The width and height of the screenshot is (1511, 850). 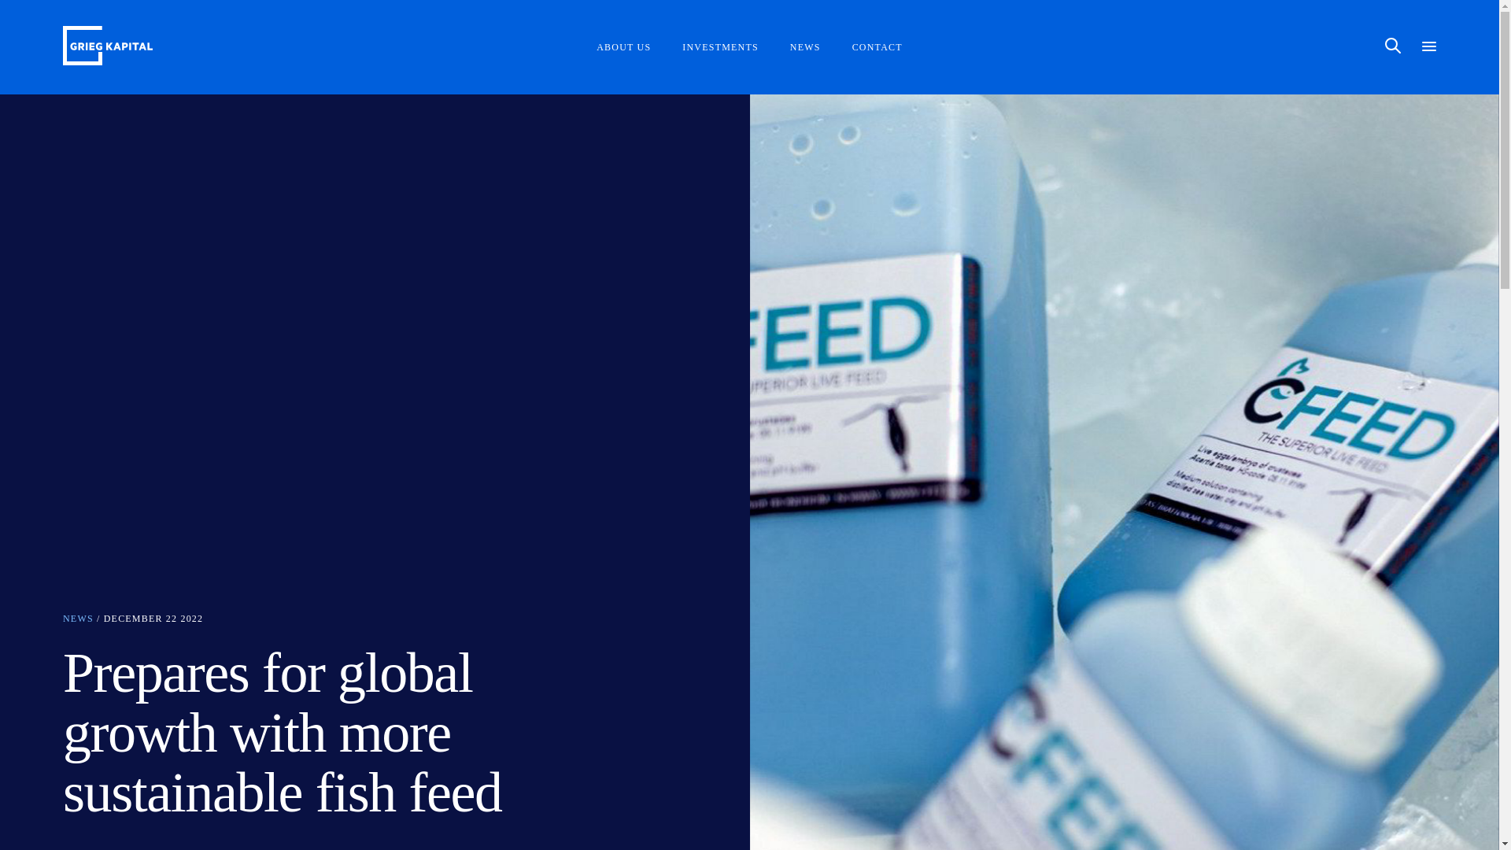 I want to click on INVESTMENTS, so click(x=720, y=48).